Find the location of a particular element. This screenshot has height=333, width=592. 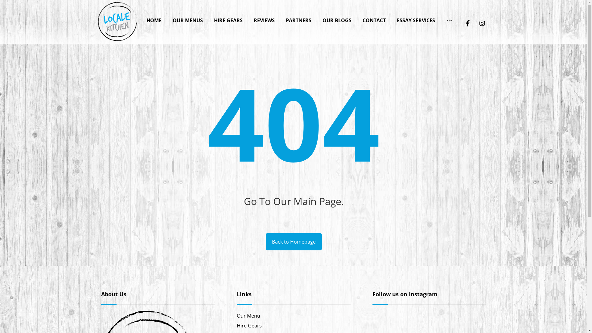

HIRE GEARS is located at coordinates (228, 18).